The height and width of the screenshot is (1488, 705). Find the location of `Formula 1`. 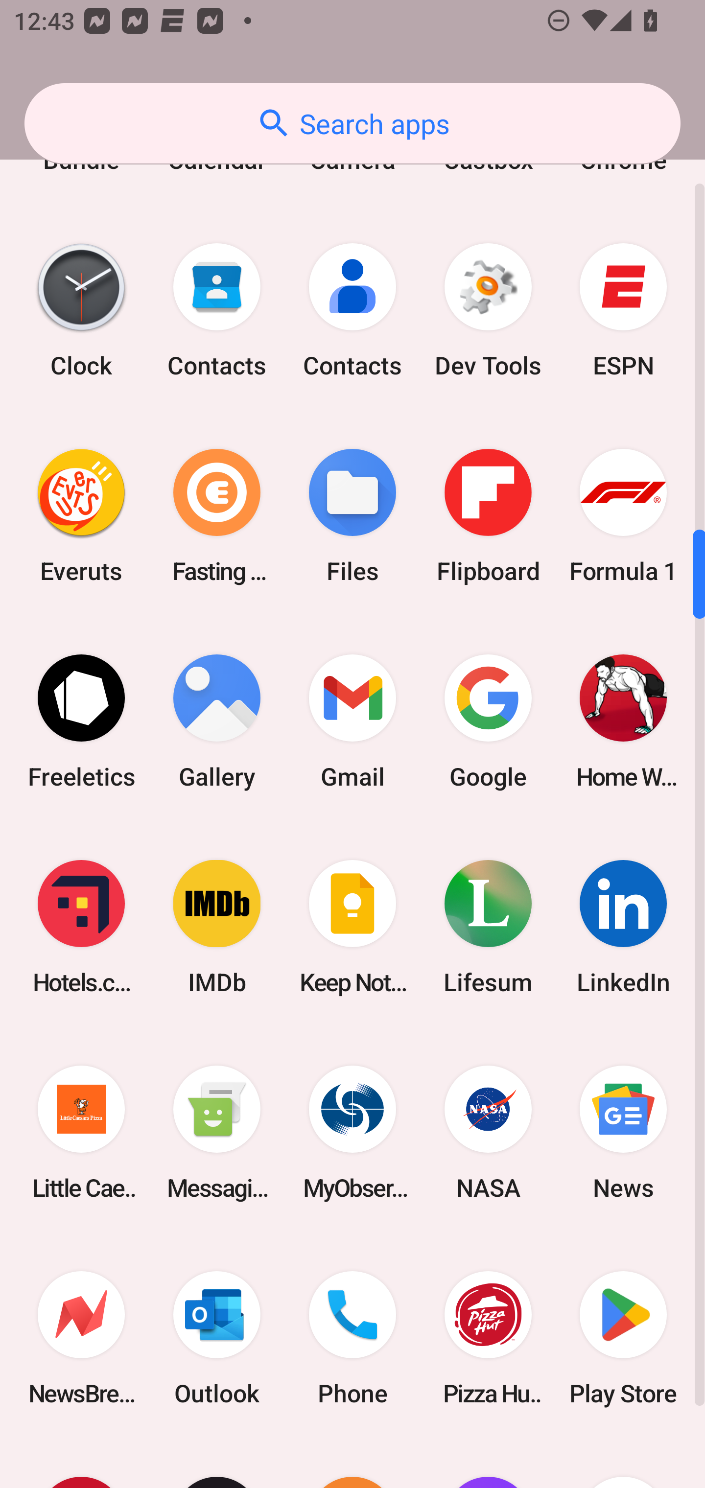

Formula 1 is located at coordinates (623, 516).